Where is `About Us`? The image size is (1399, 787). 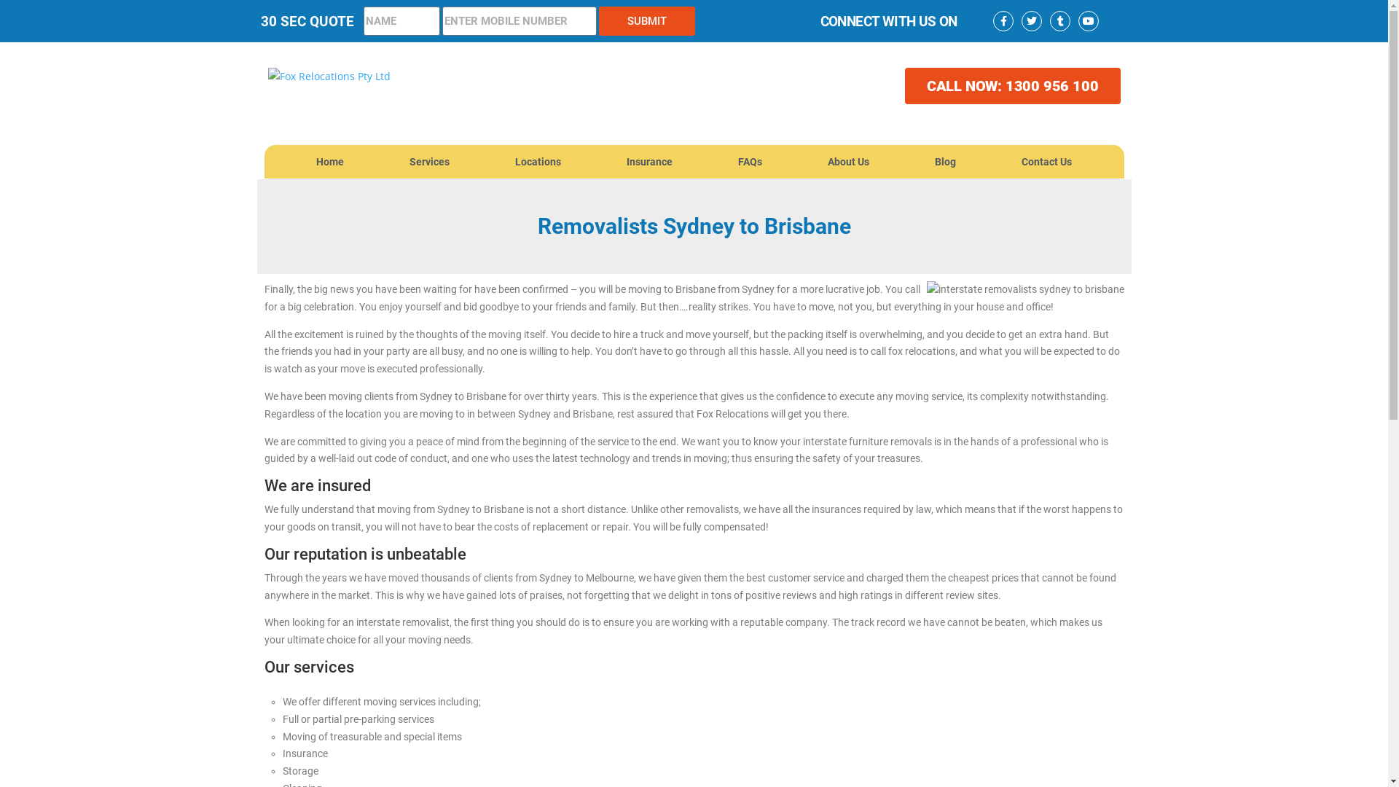
About Us is located at coordinates (848, 162).